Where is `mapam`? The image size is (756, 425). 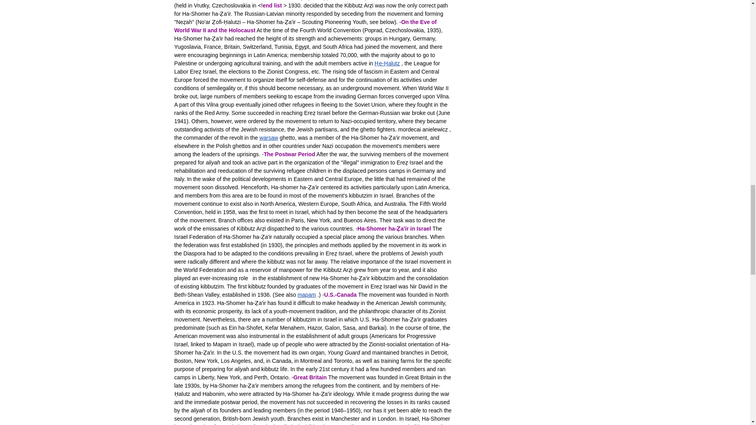
mapam is located at coordinates (307, 294).